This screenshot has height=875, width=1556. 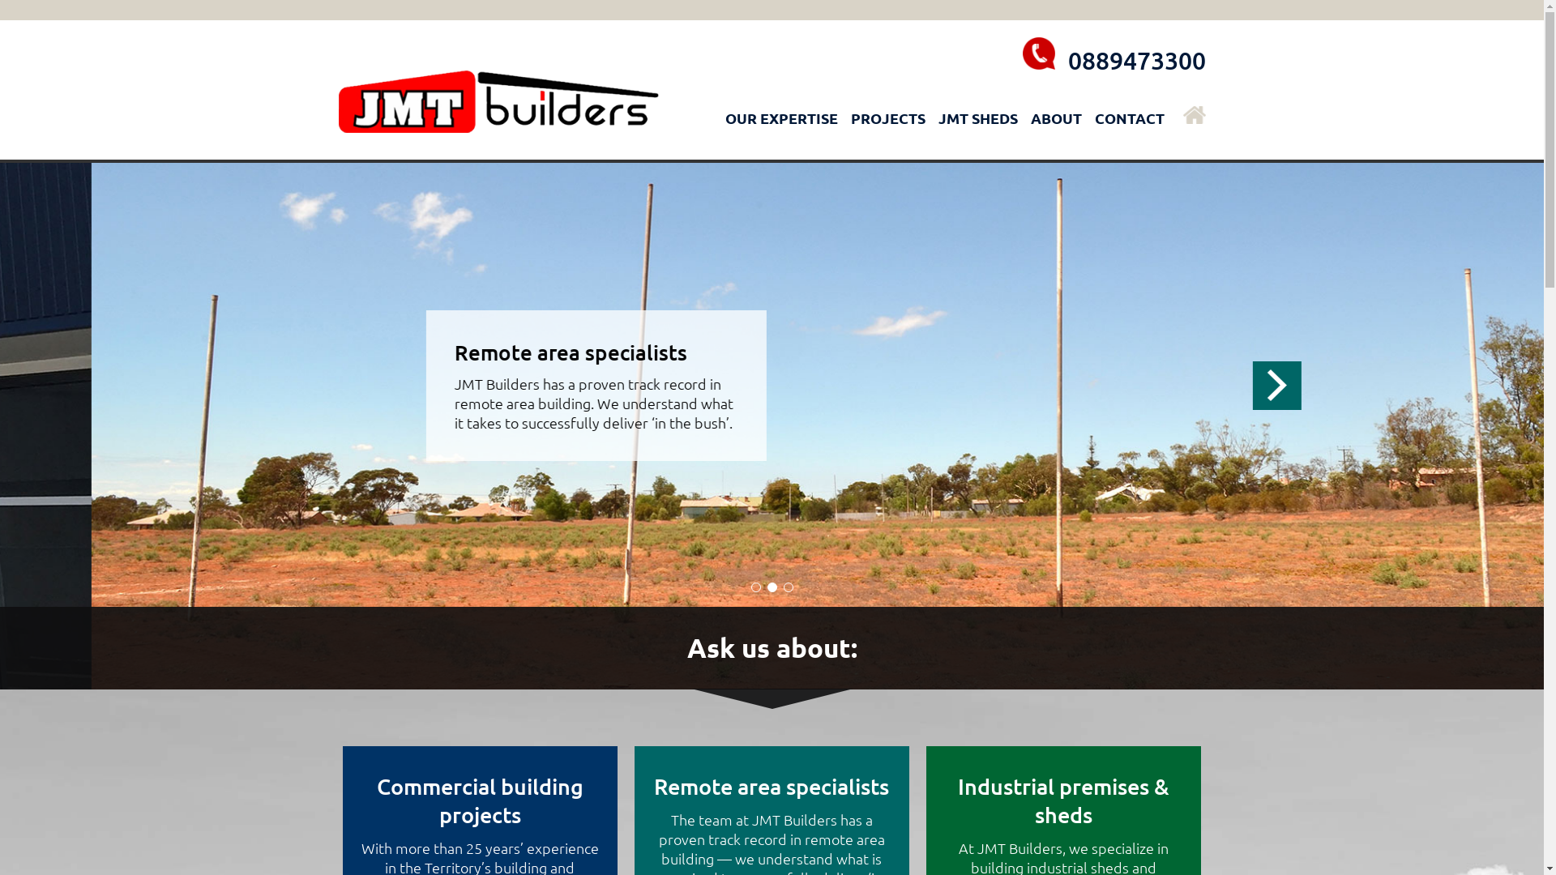 I want to click on 1, so click(x=755, y=587).